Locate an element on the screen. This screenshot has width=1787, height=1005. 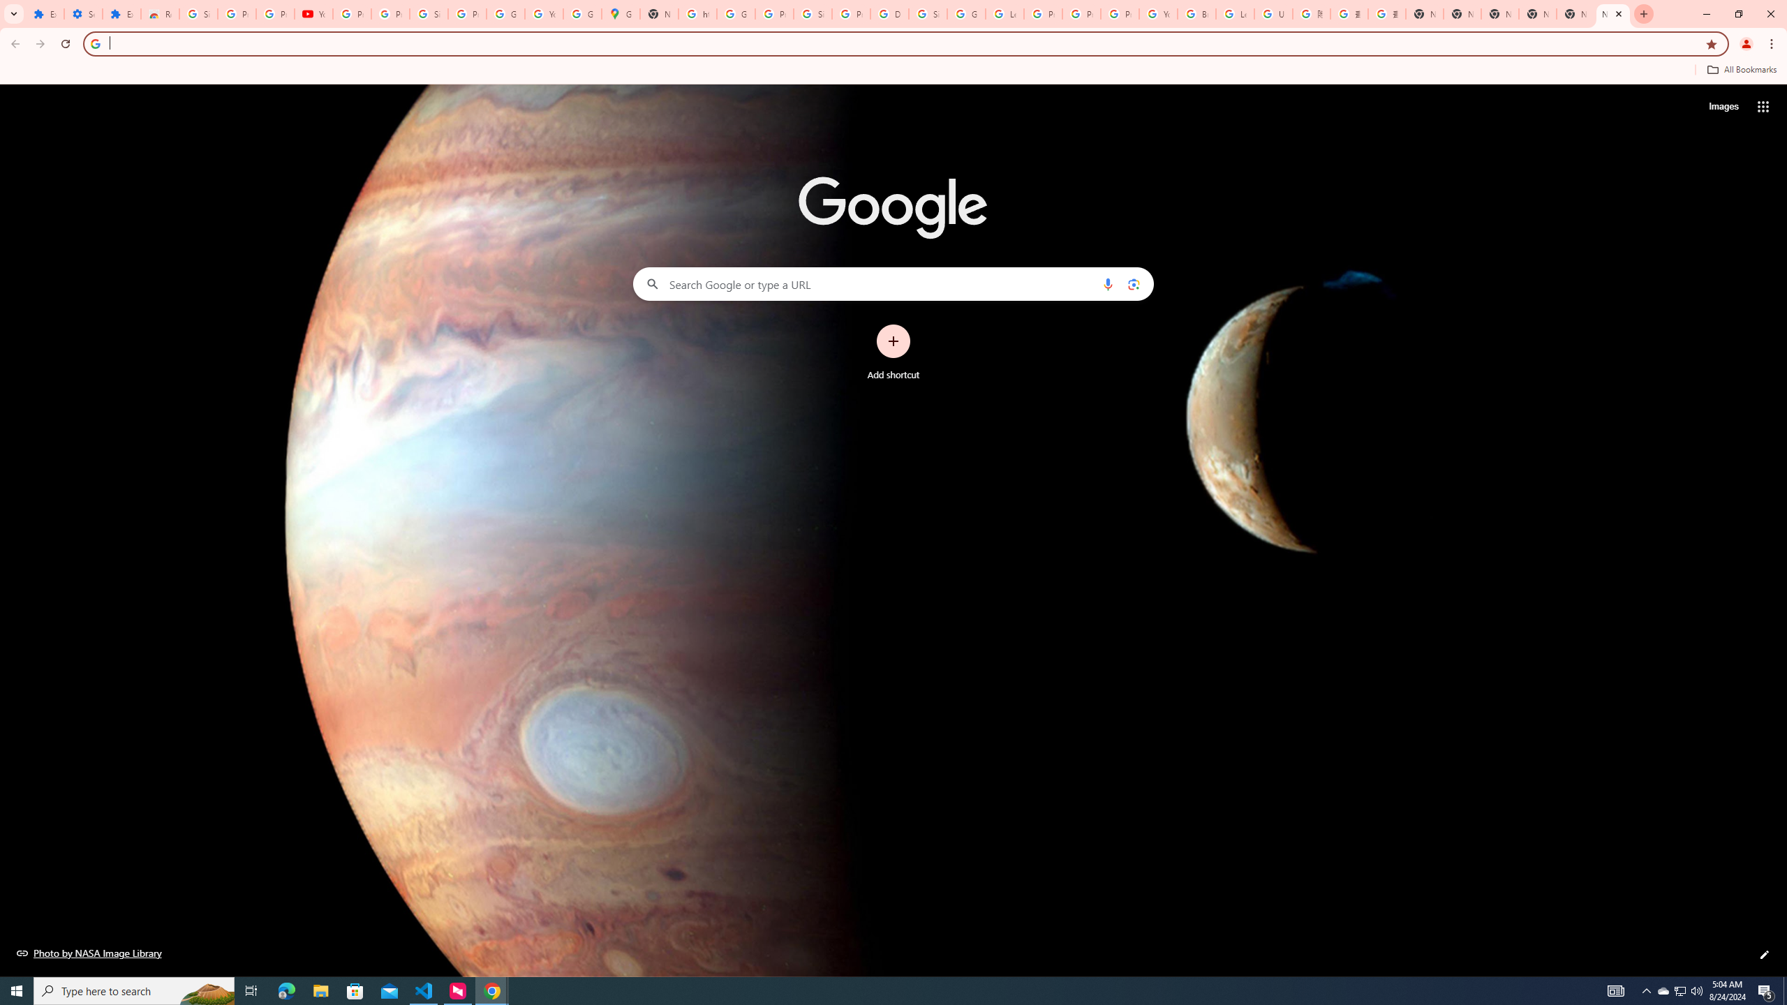
Extensions is located at coordinates (45, 14).